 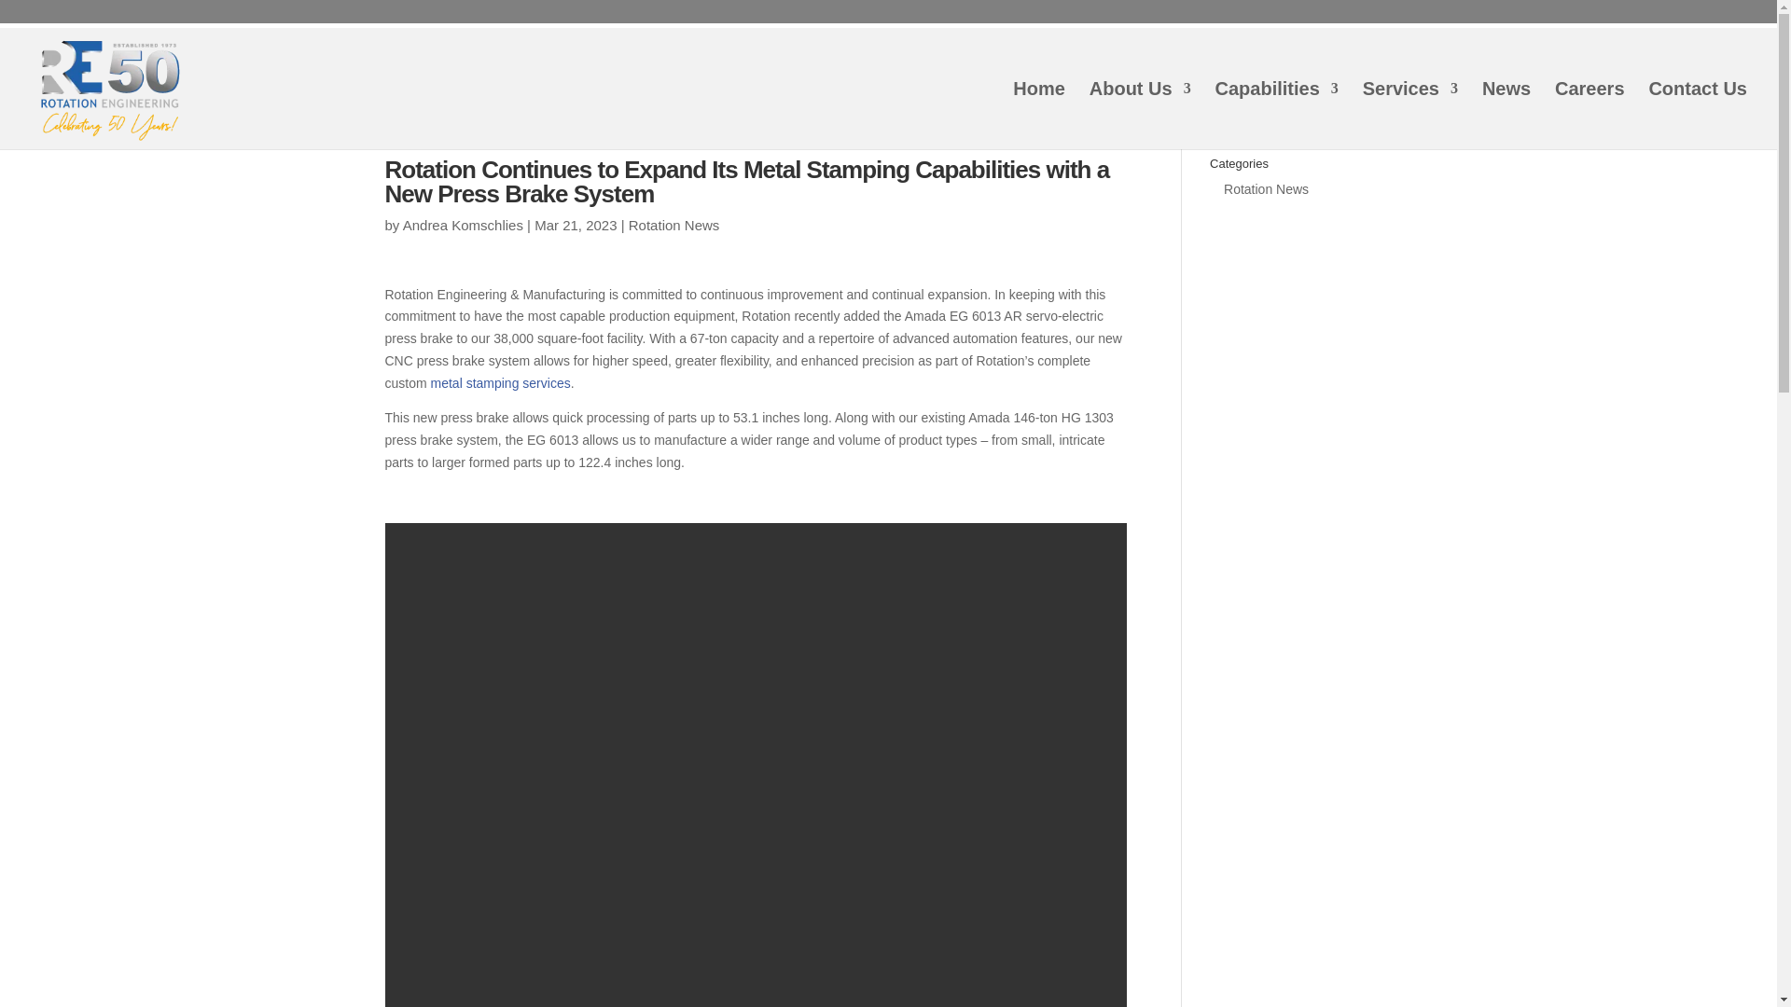 I want to click on Andrea Komschlies, so click(x=463, y=225).